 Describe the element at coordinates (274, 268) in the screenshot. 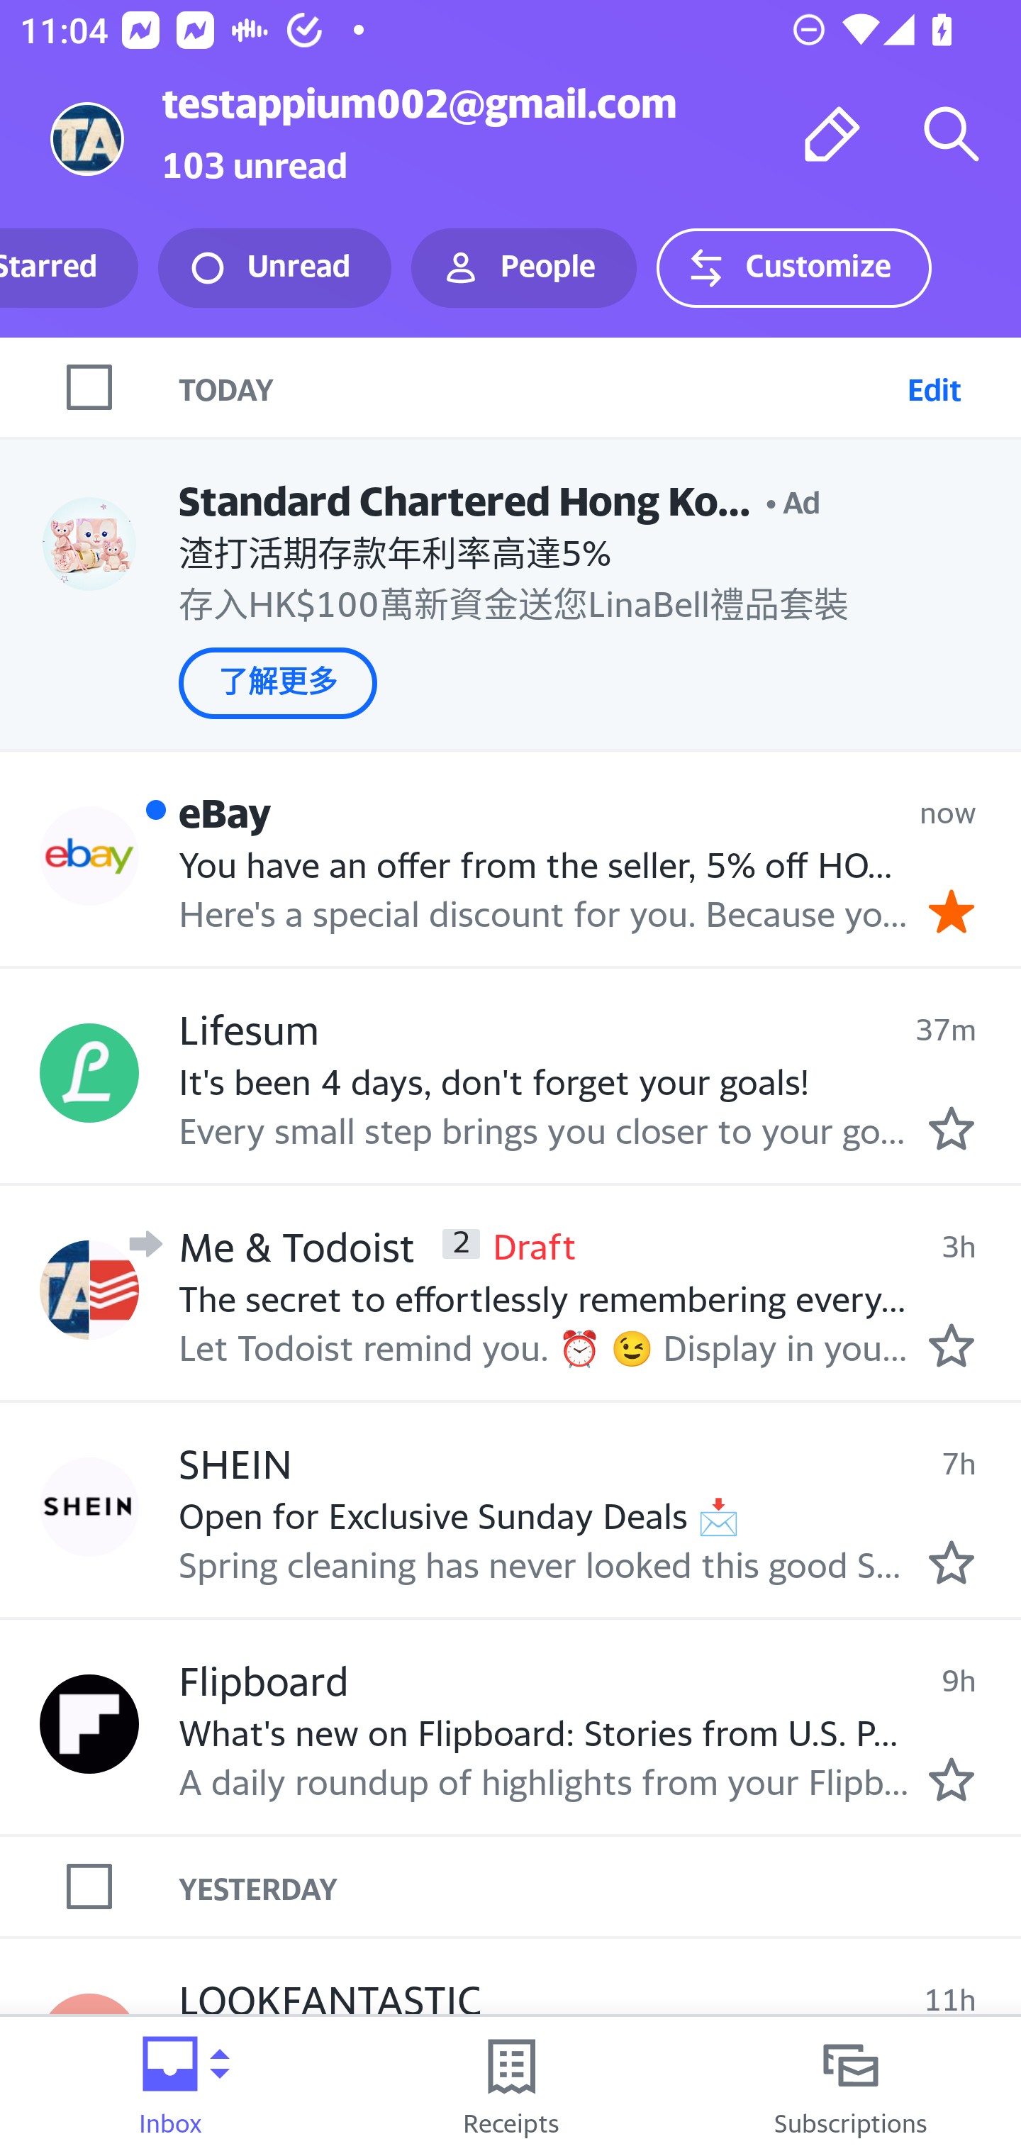

I see `Unread` at that location.